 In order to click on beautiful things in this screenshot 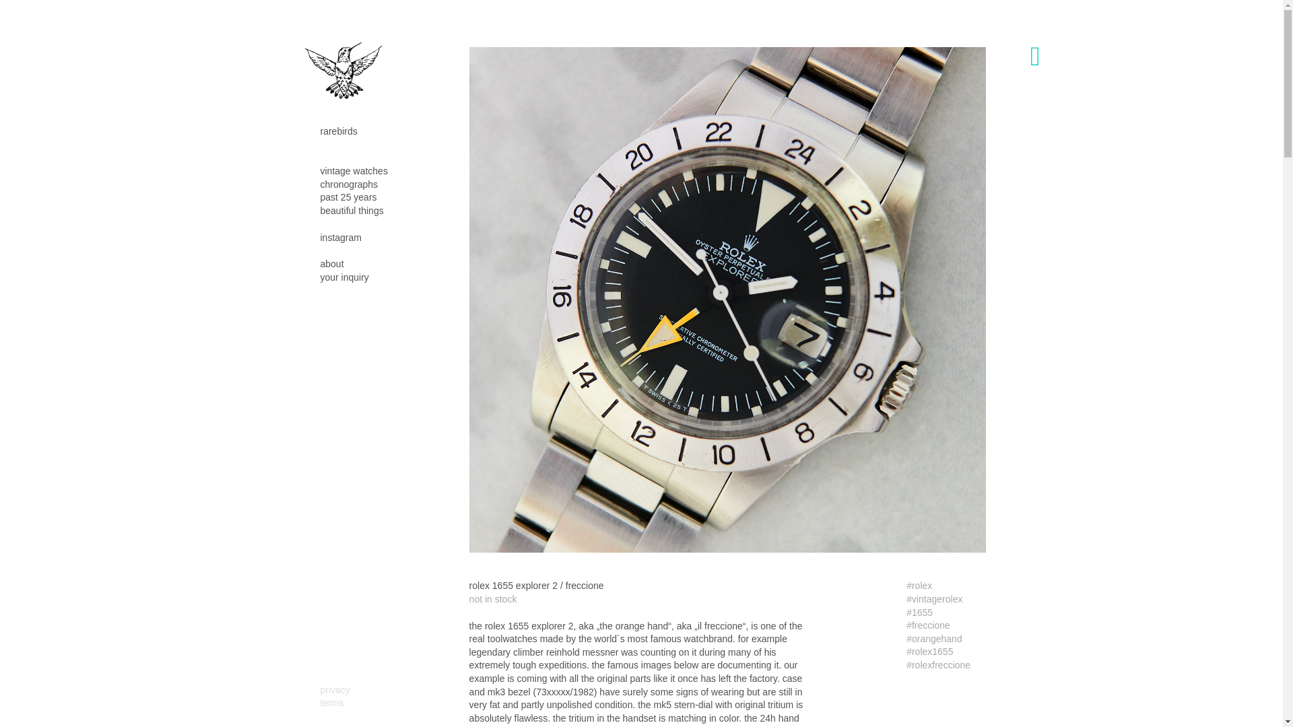, I will do `click(352, 211)`.